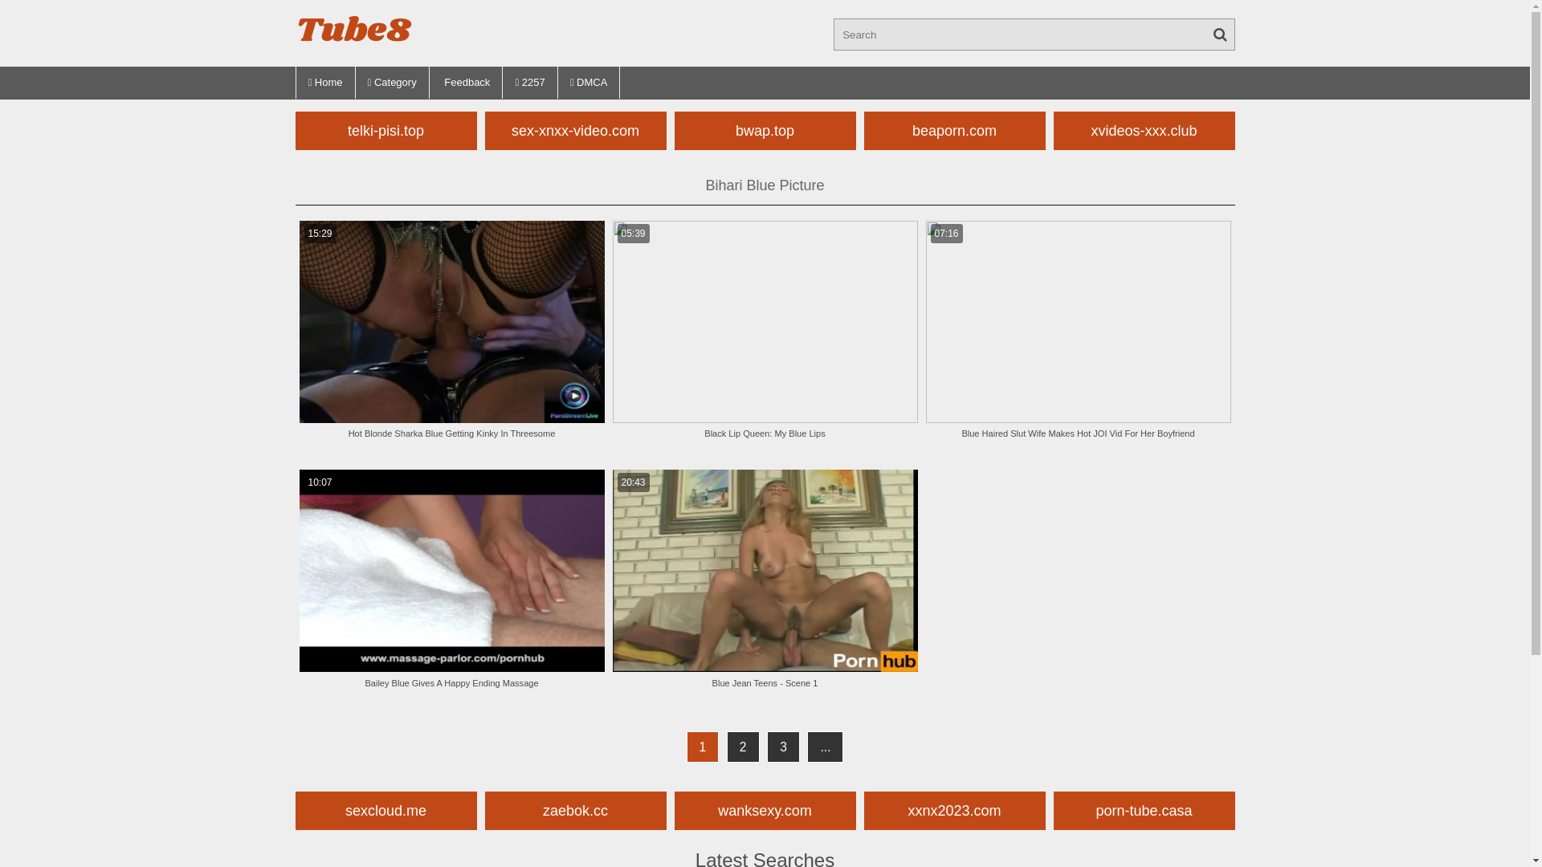 This screenshot has width=1542, height=867. What do you see at coordinates (576, 130) in the screenshot?
I see `sex-xnxx-video.com` at bounding box center [576, 130].